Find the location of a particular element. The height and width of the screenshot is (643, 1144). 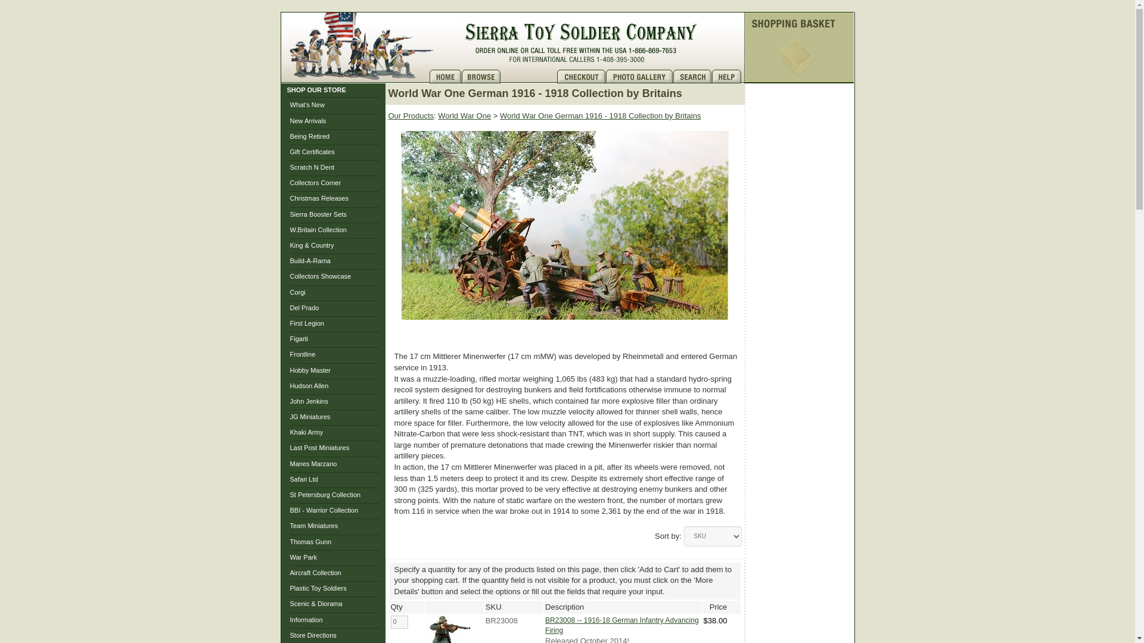

Help is located at coordinates (728, 76).